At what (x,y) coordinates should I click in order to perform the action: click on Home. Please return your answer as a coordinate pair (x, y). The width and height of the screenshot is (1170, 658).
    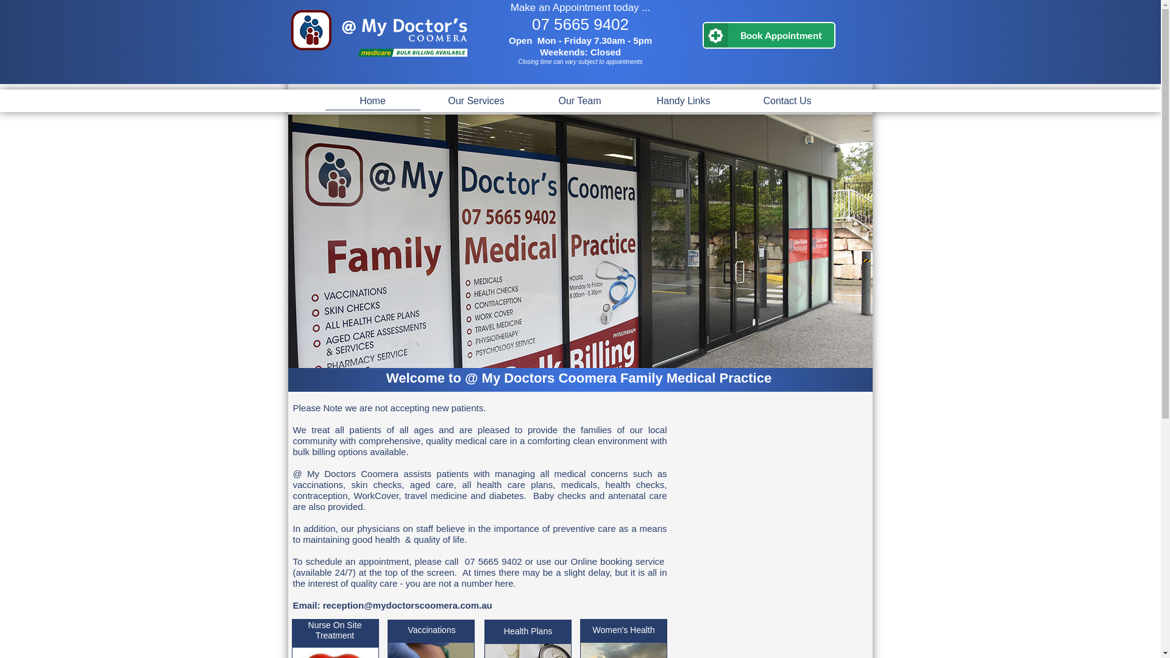
    Looking at the image, I should click on (373, 100).